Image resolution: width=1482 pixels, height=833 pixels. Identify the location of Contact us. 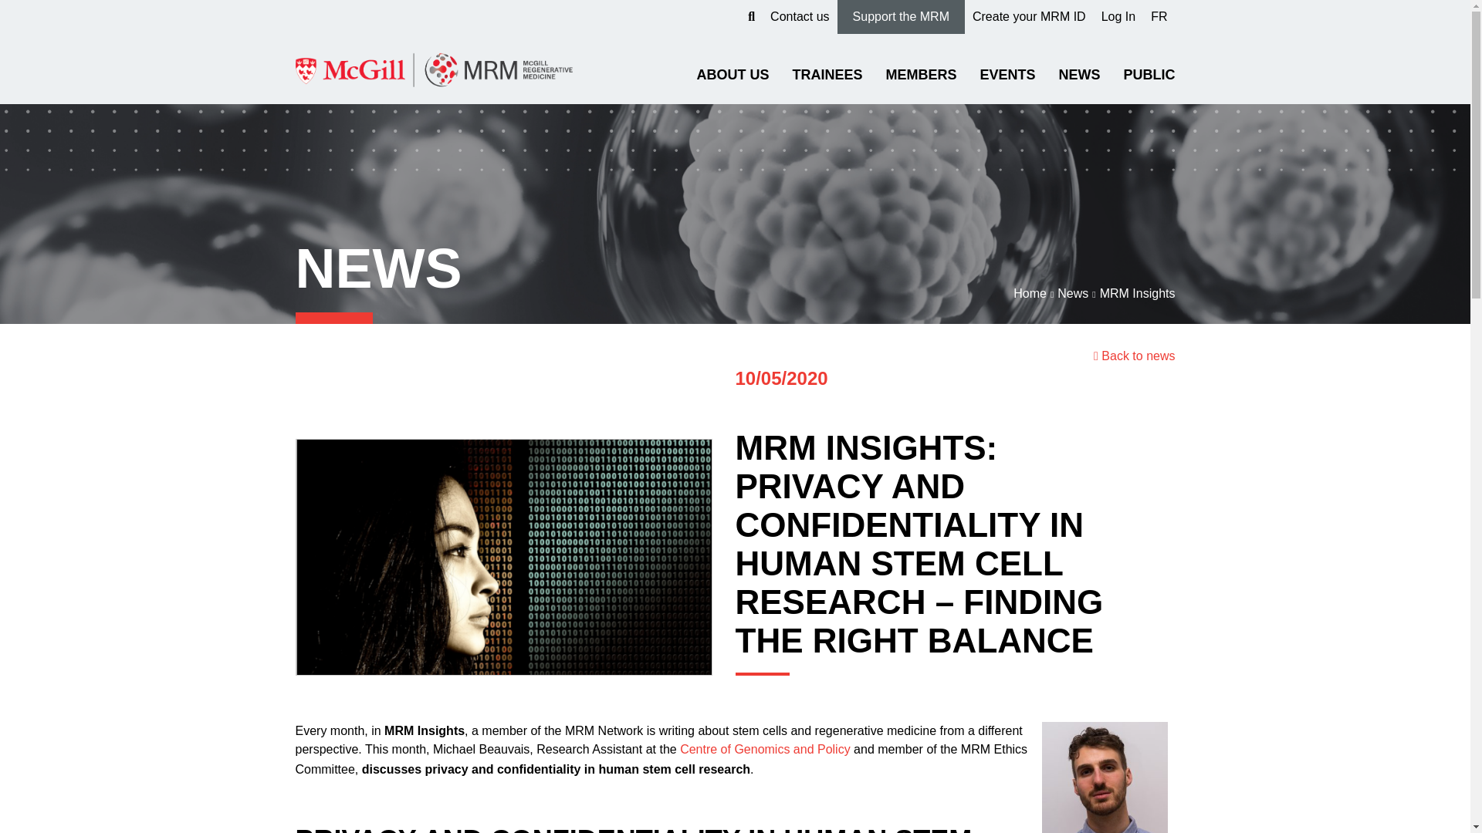
(800, 17).